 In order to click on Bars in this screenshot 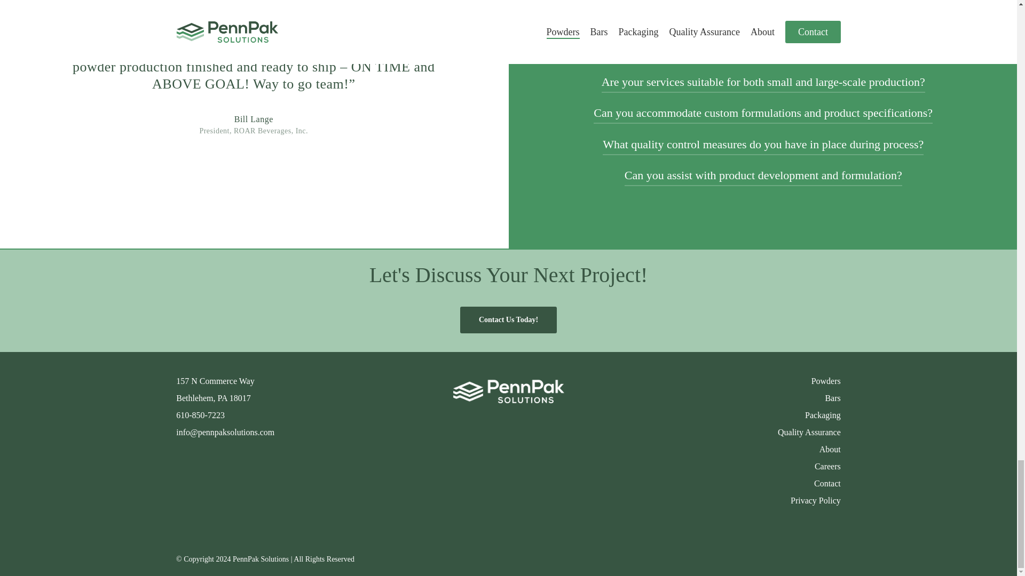, I will do `click(833, 398)`.